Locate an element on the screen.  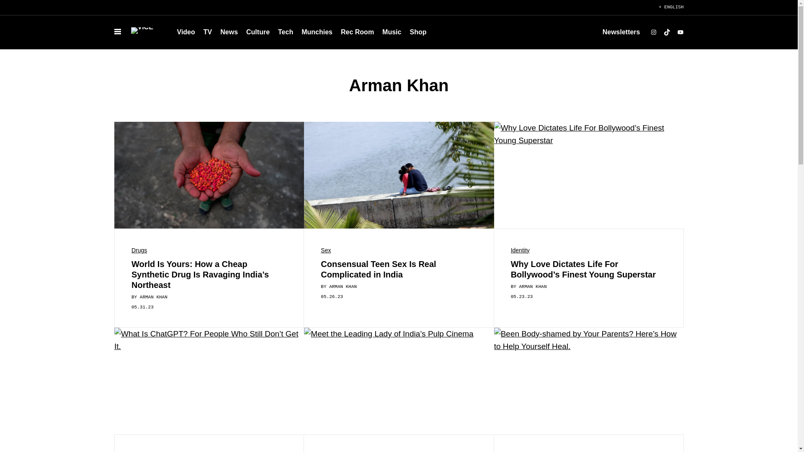
TV is located at coordinates (208, 32).